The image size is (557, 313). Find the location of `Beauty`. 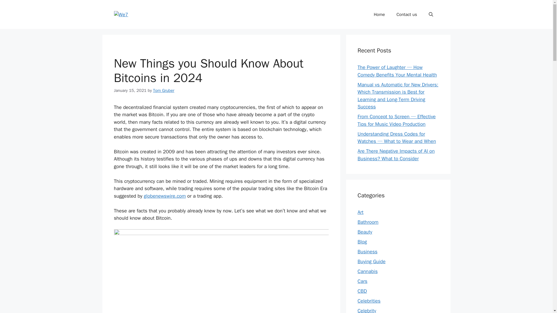

Beauty is located at coordinates (365, 232).